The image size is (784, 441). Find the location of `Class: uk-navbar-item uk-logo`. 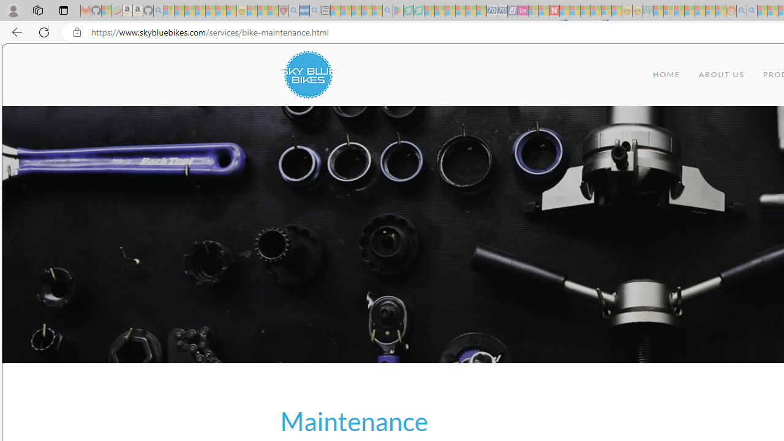

Class: uk-navbar-item uk-logo is located at coordinates (307, 75).